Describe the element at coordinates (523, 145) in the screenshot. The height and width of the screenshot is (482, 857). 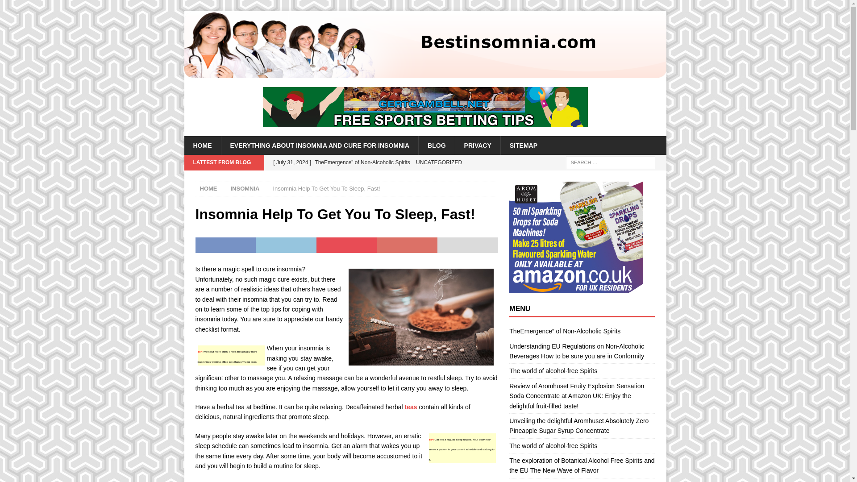
I see `SITEMAP` at that location.